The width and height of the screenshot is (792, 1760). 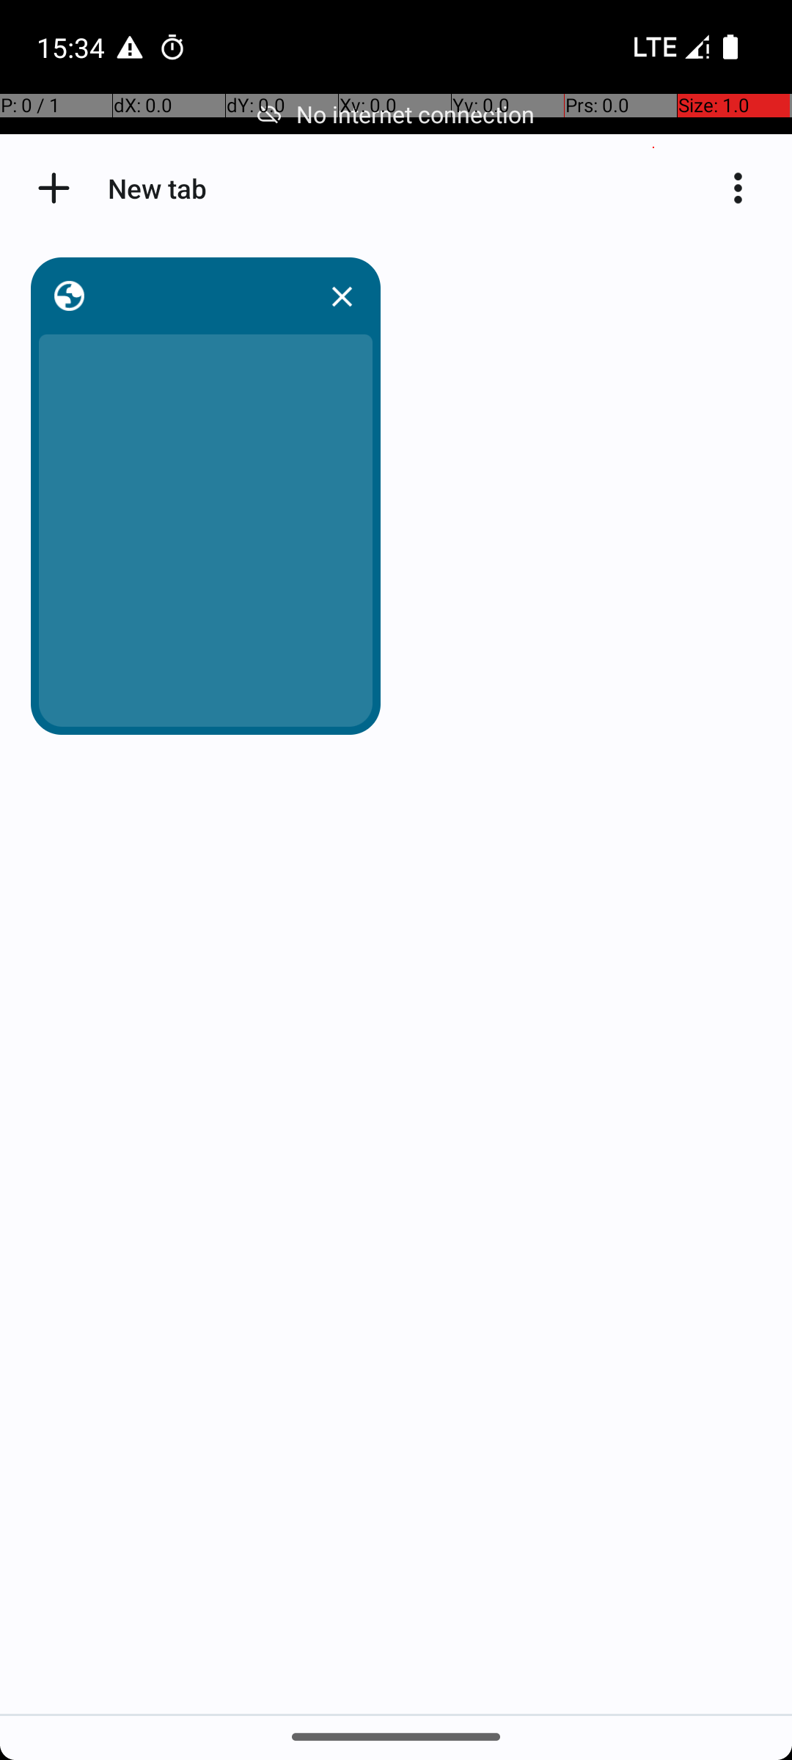 I want to click on , tab, so click(x=202, y=296).